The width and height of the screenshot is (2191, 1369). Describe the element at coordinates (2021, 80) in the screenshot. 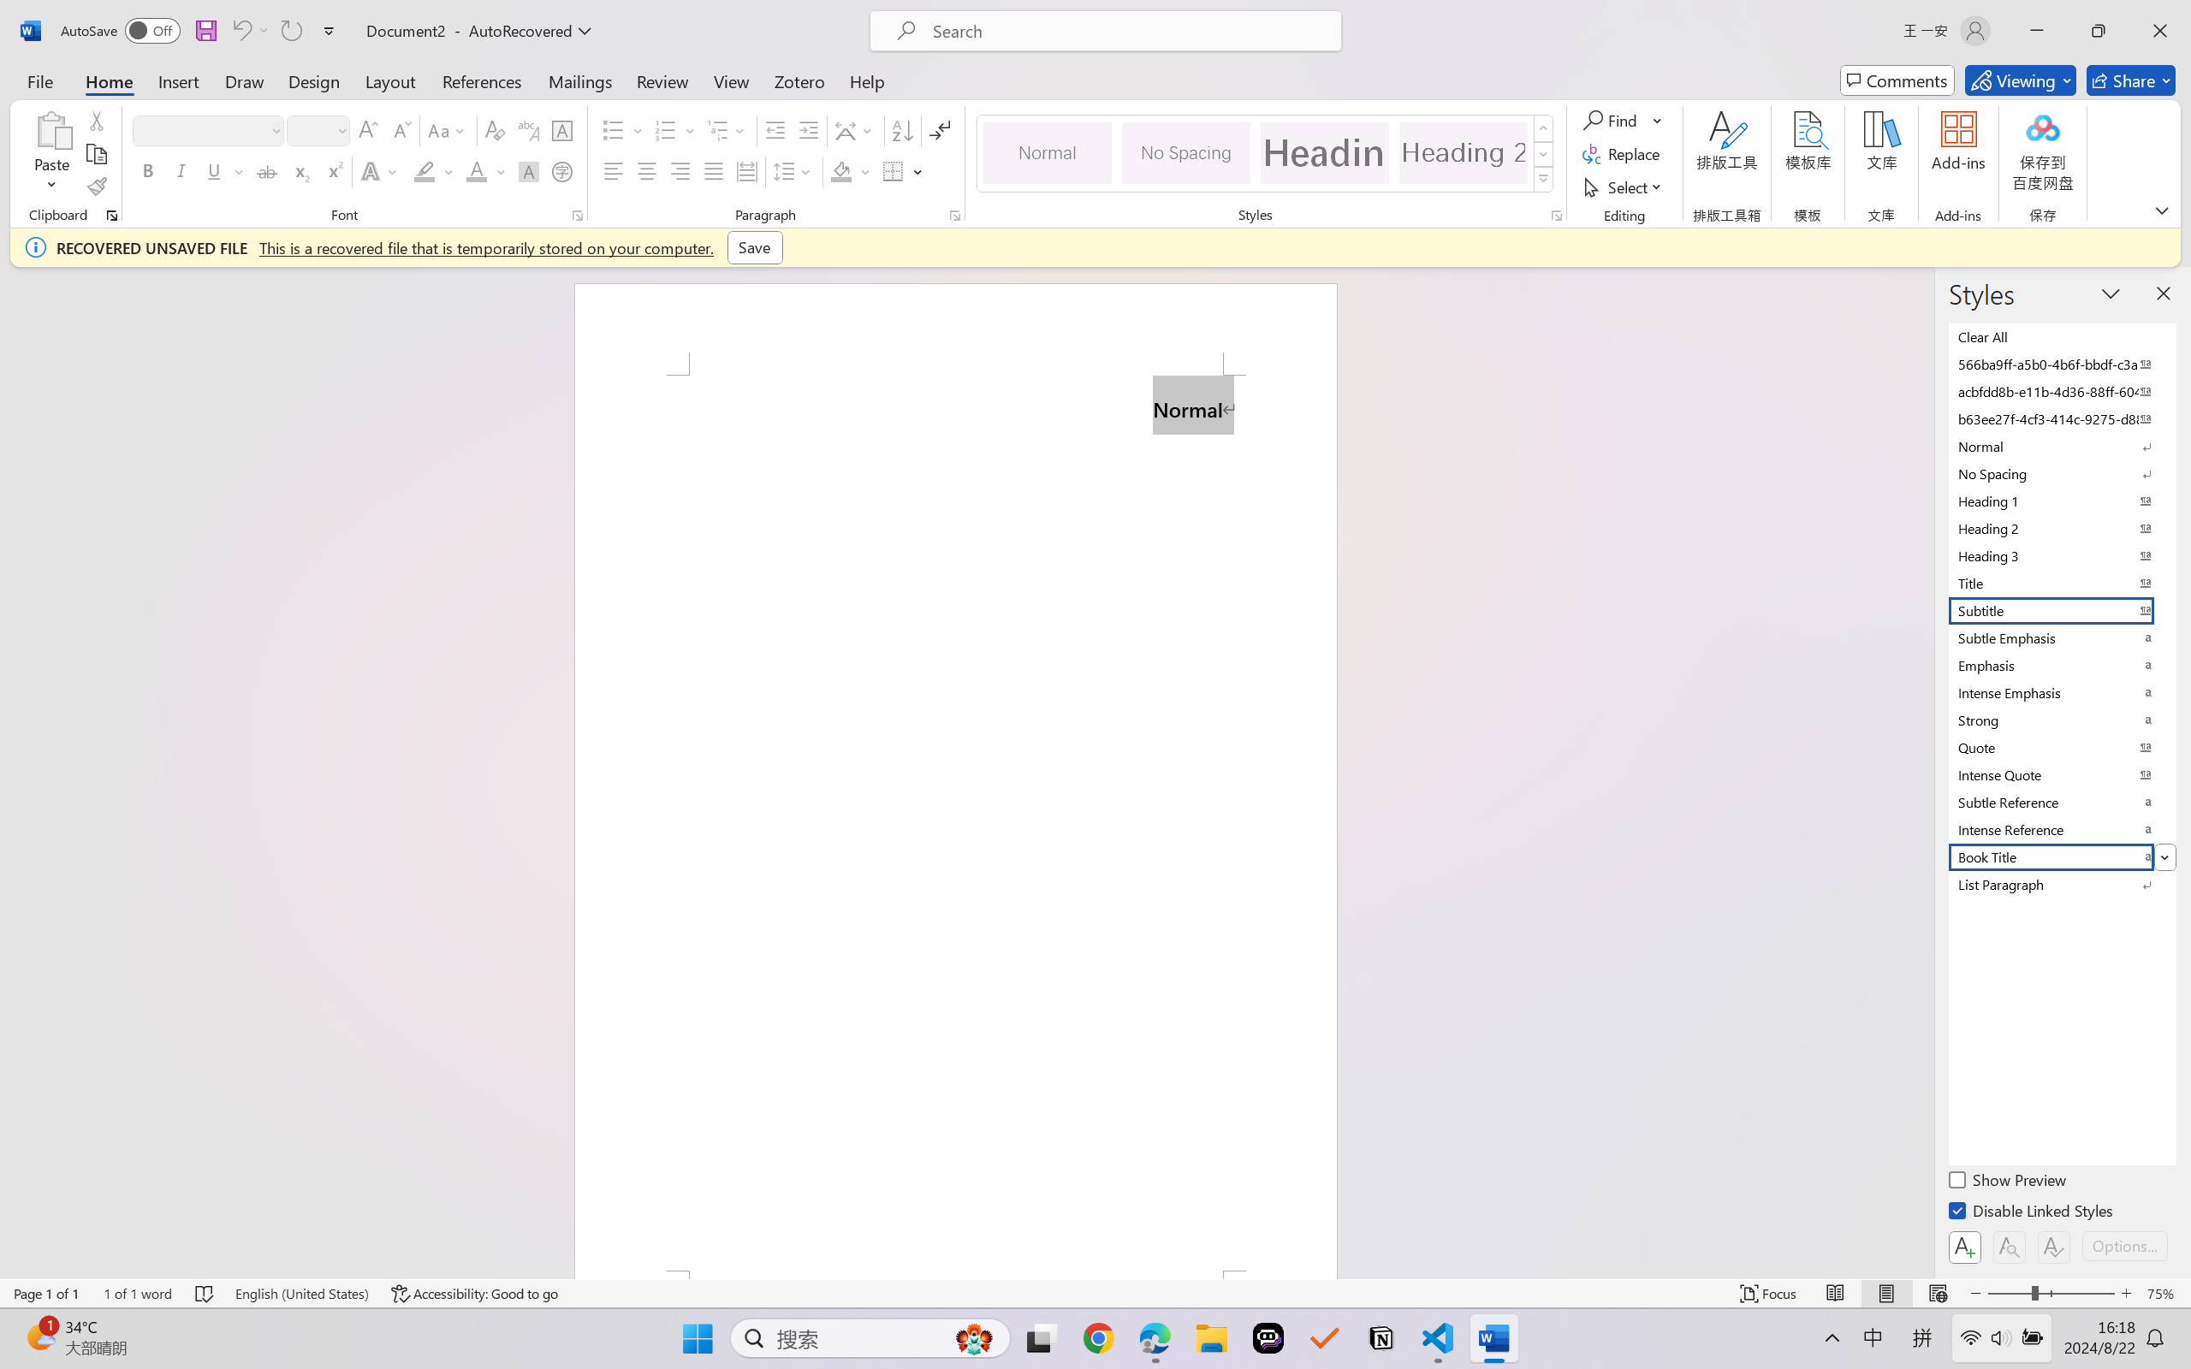

I see `Mode` at that location.